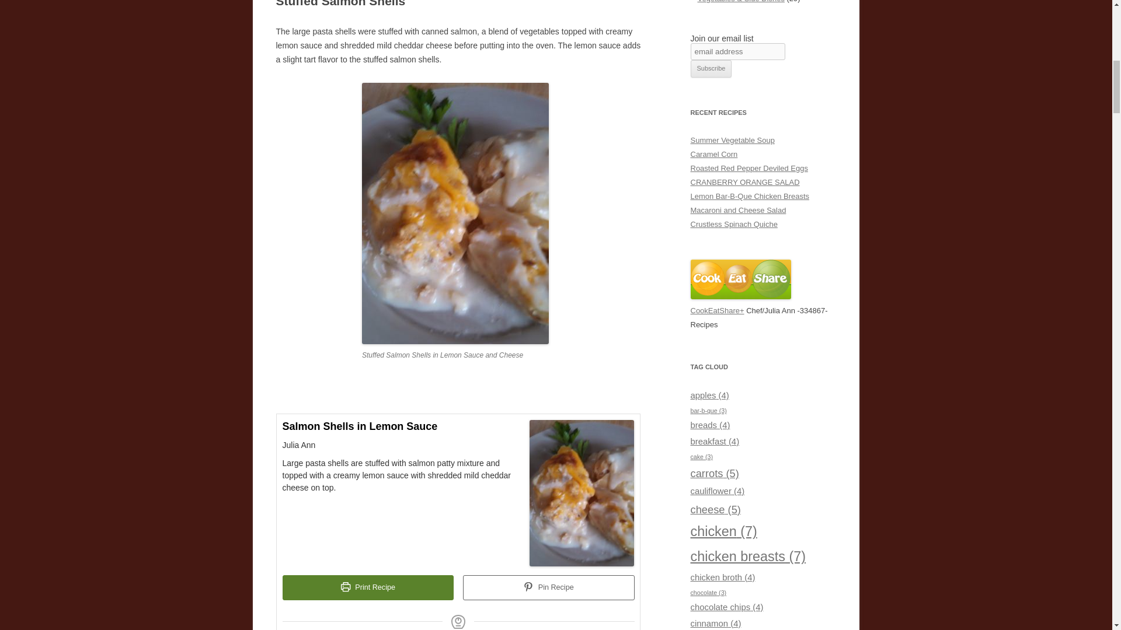  Describe the element at coordinates (368, 588) in the screenshot. I see `Print Recipe` at that location.